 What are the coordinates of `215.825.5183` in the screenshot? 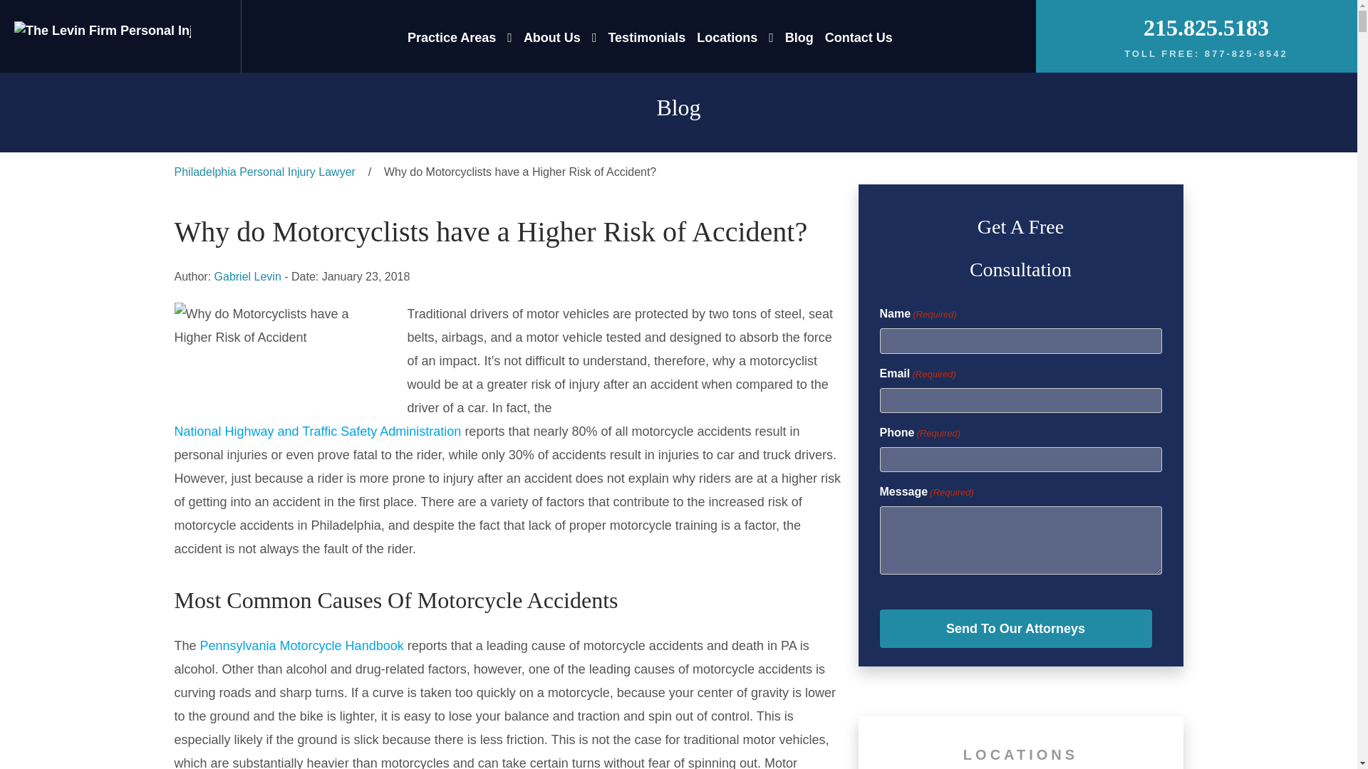 It's located at (1206, 27).